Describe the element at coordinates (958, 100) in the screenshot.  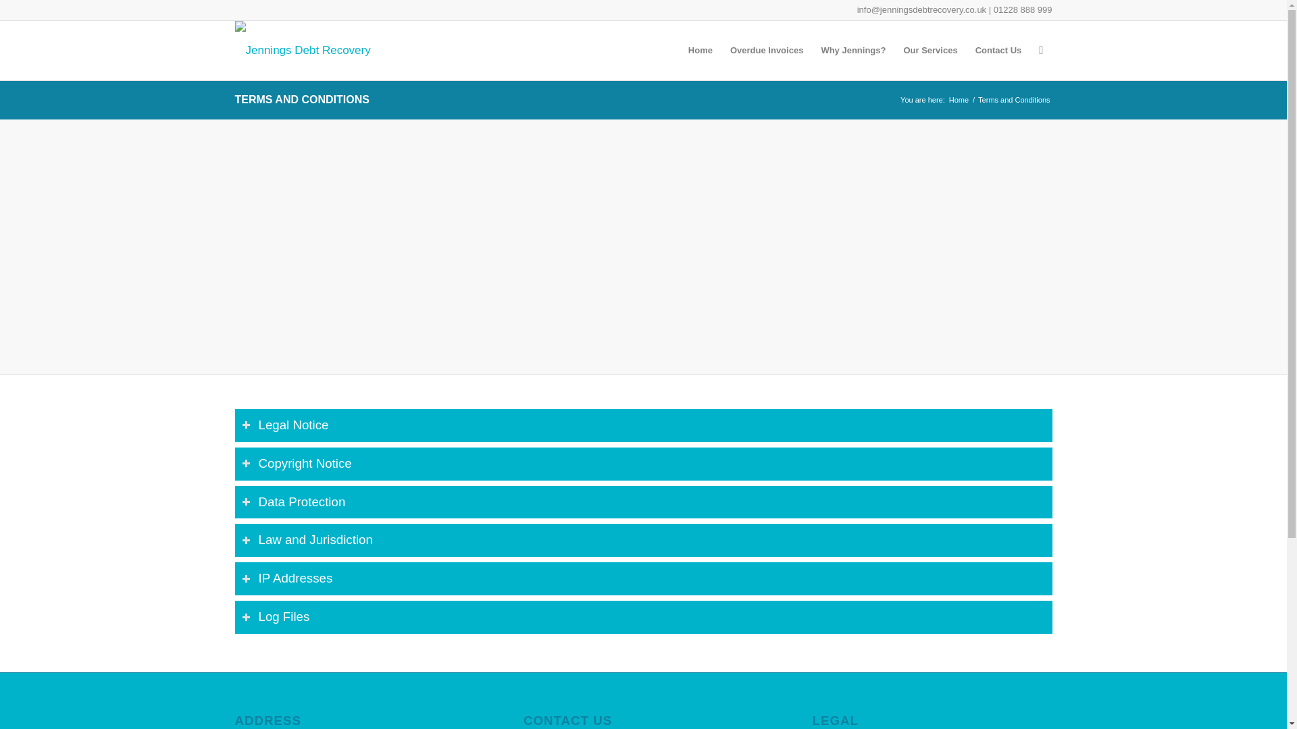
I see `Jennings Debt Recovery Solicitors` at that location.